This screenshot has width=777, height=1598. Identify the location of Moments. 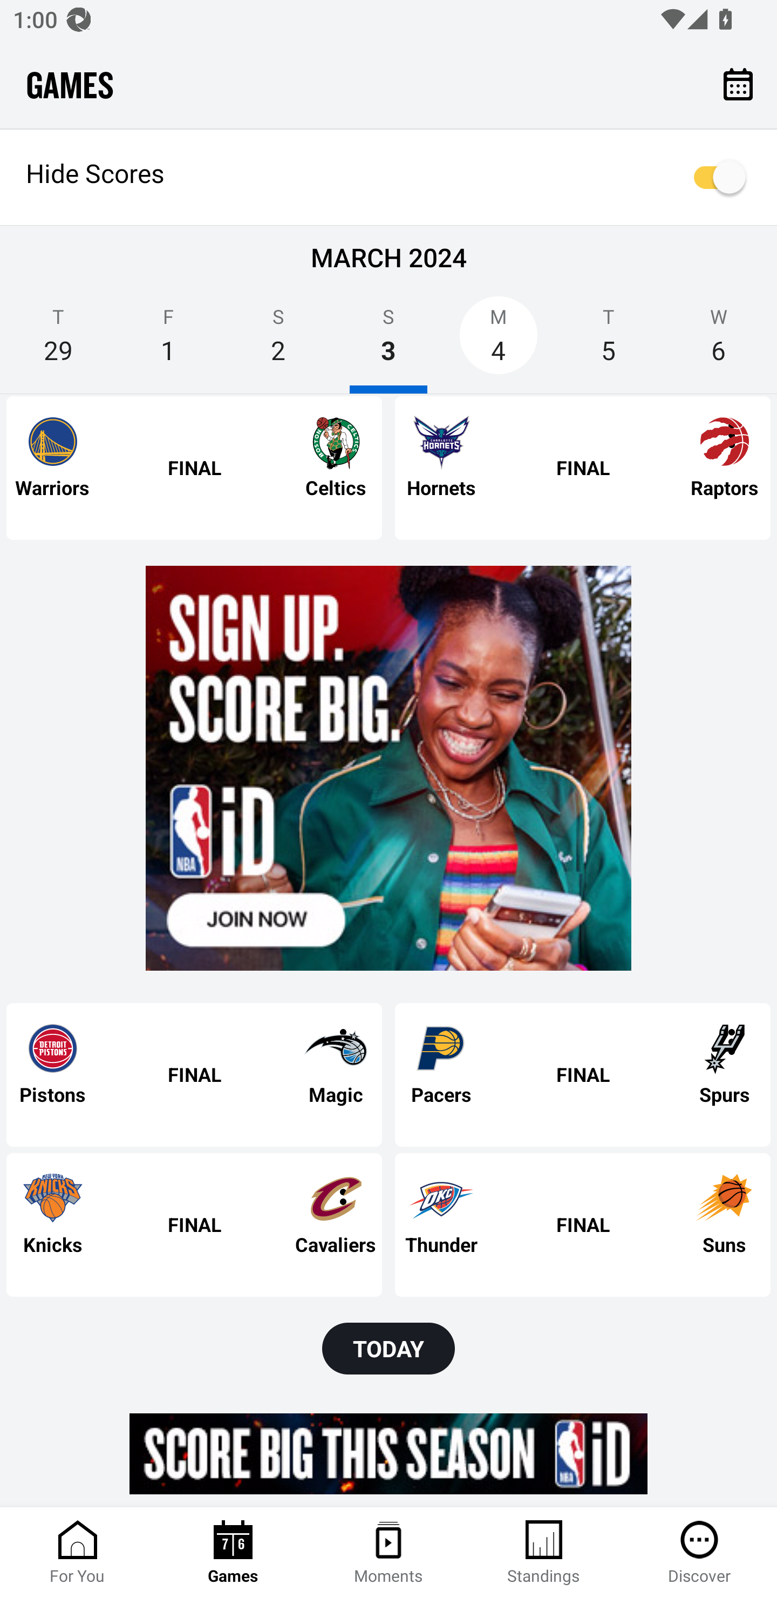
(388, 1553).